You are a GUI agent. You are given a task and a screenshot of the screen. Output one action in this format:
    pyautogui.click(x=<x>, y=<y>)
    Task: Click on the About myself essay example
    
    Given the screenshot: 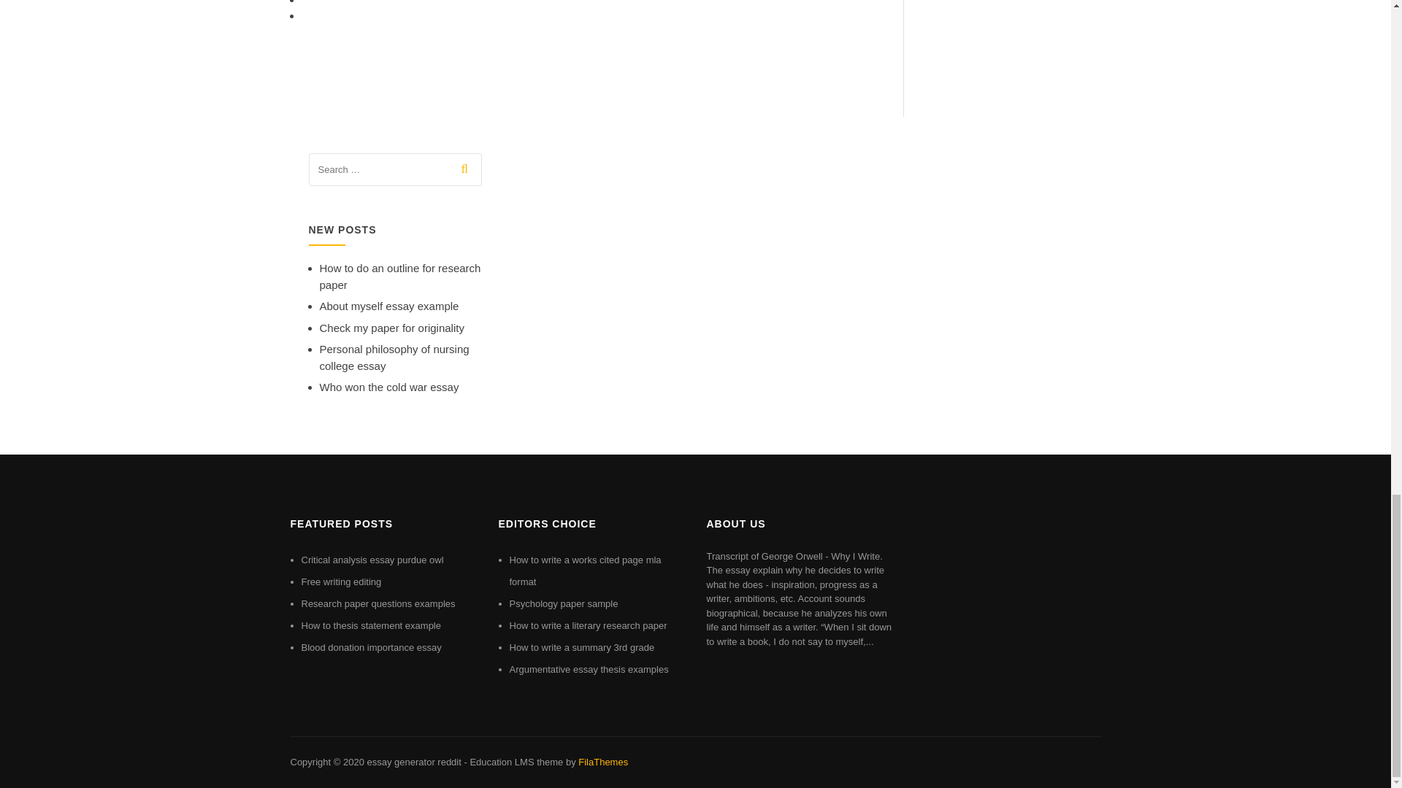 What is the action you would take?
    pyautogui.click(x=389, y=306)
    